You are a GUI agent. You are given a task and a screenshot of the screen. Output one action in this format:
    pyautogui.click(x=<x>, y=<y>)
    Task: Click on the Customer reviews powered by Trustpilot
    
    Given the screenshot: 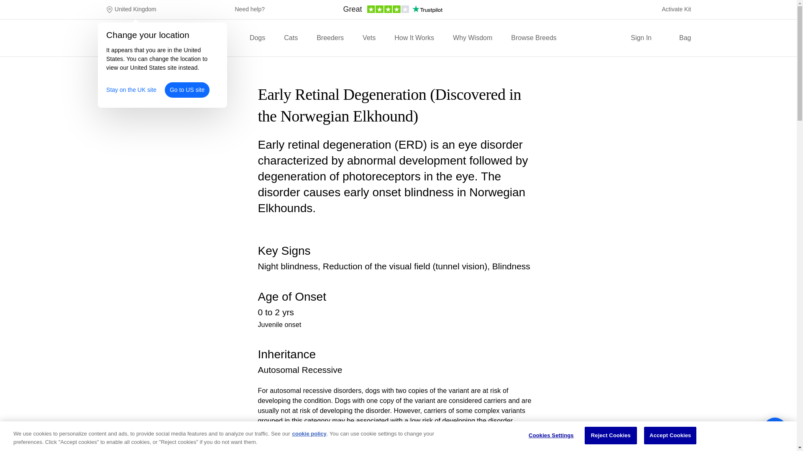 What is the action you would take?
    pyautogui.click(x=392, y=12)
    